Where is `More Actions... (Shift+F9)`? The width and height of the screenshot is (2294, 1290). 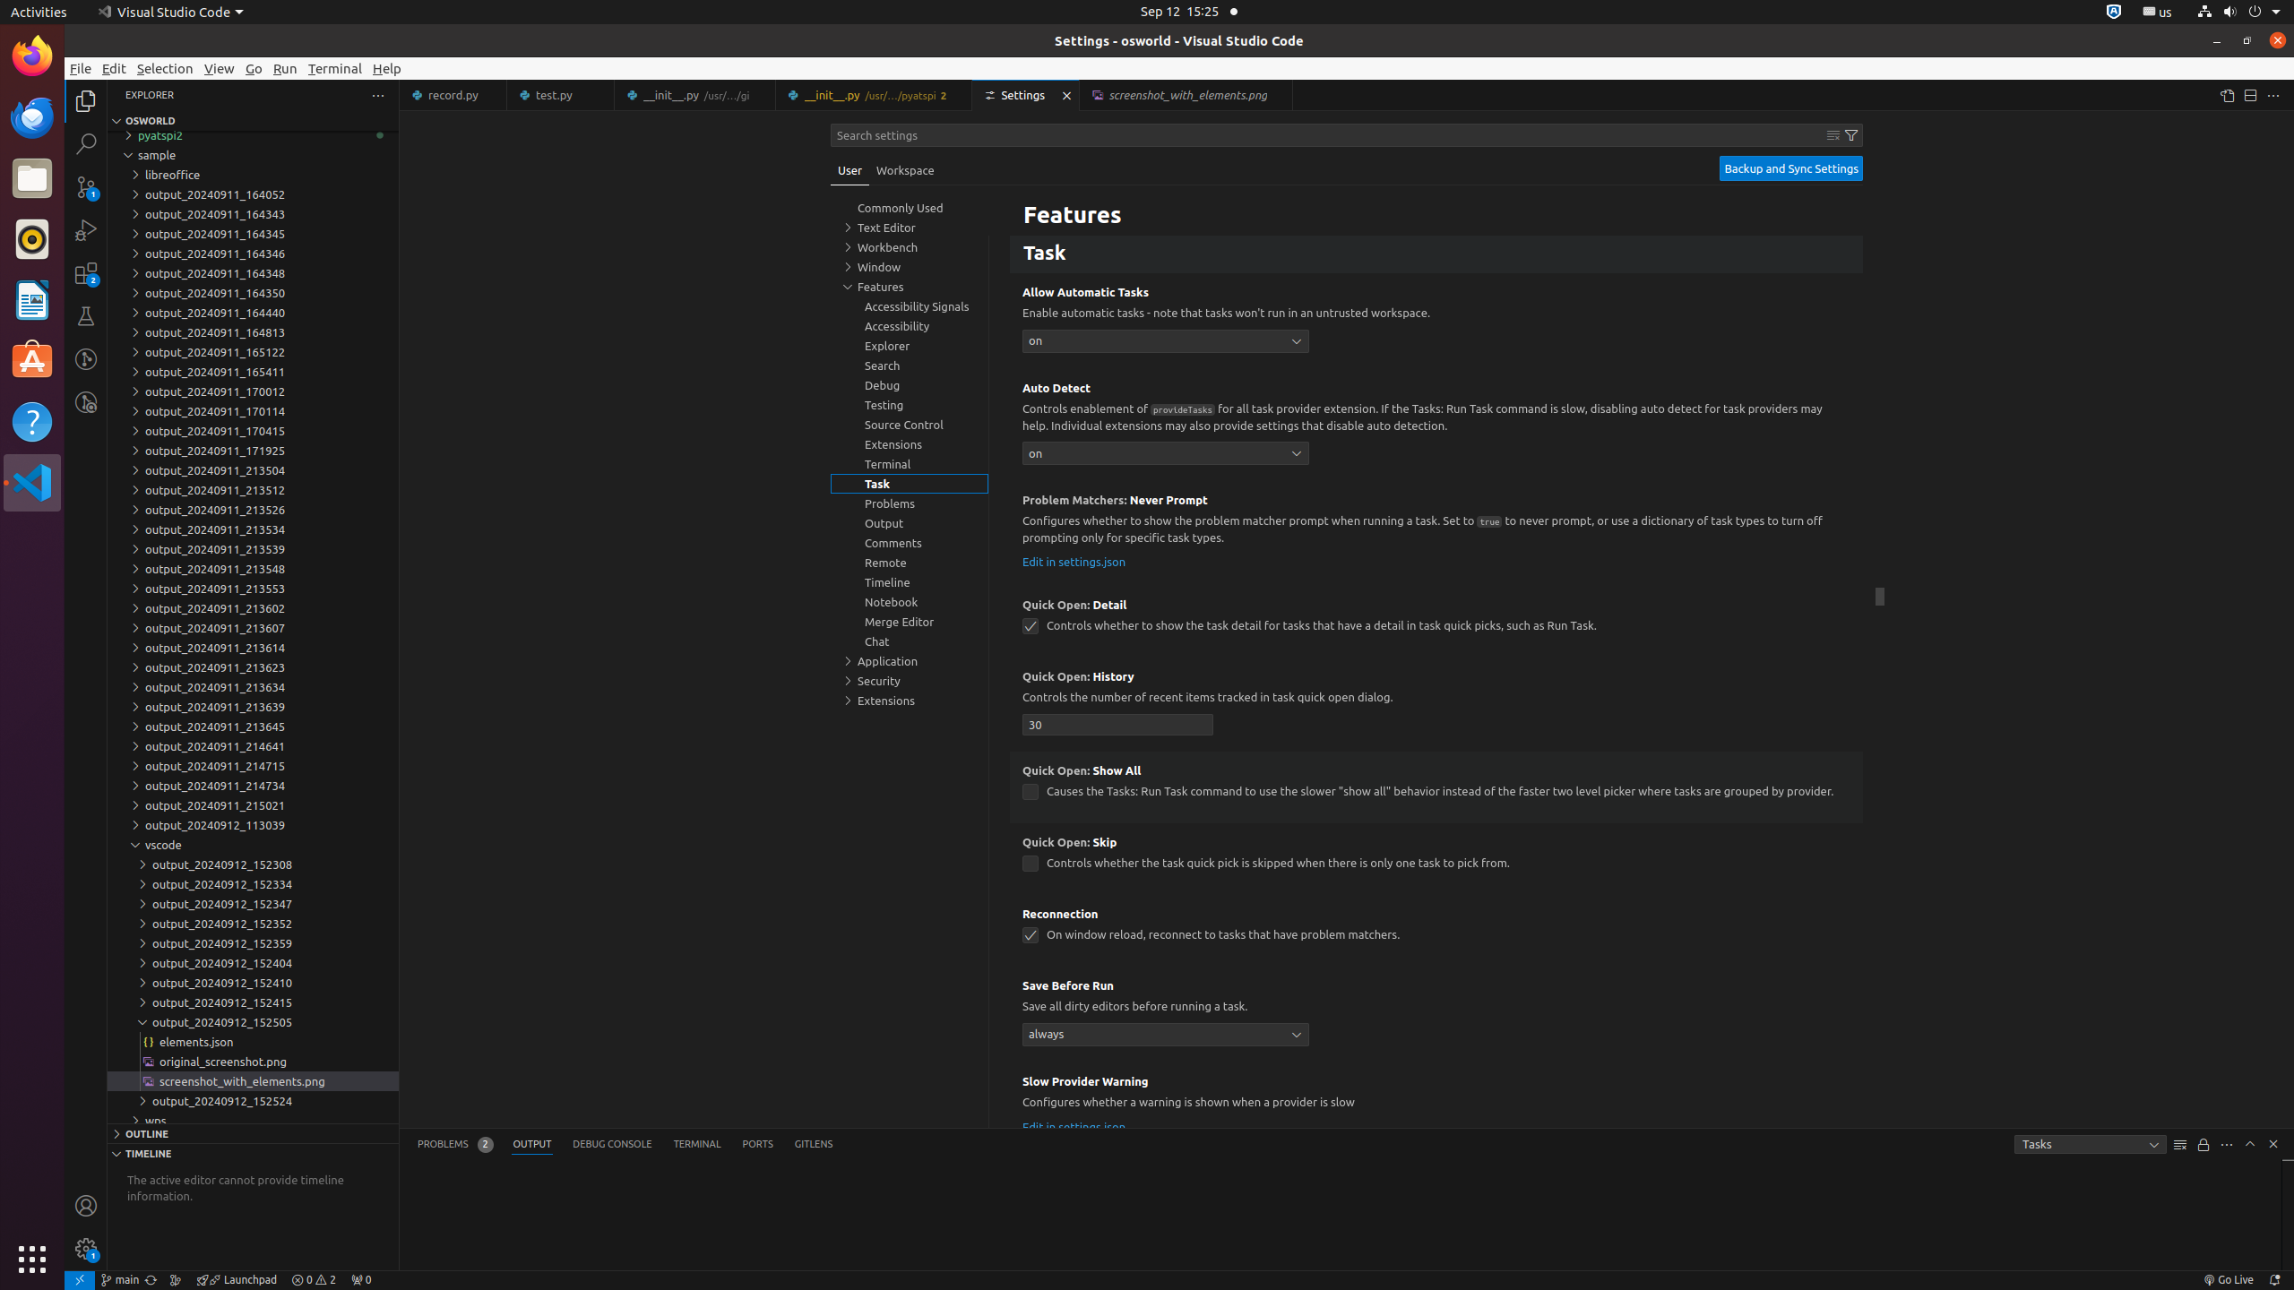 More Actions... (Shift+F9) is located at coordinates (1000, 1079).